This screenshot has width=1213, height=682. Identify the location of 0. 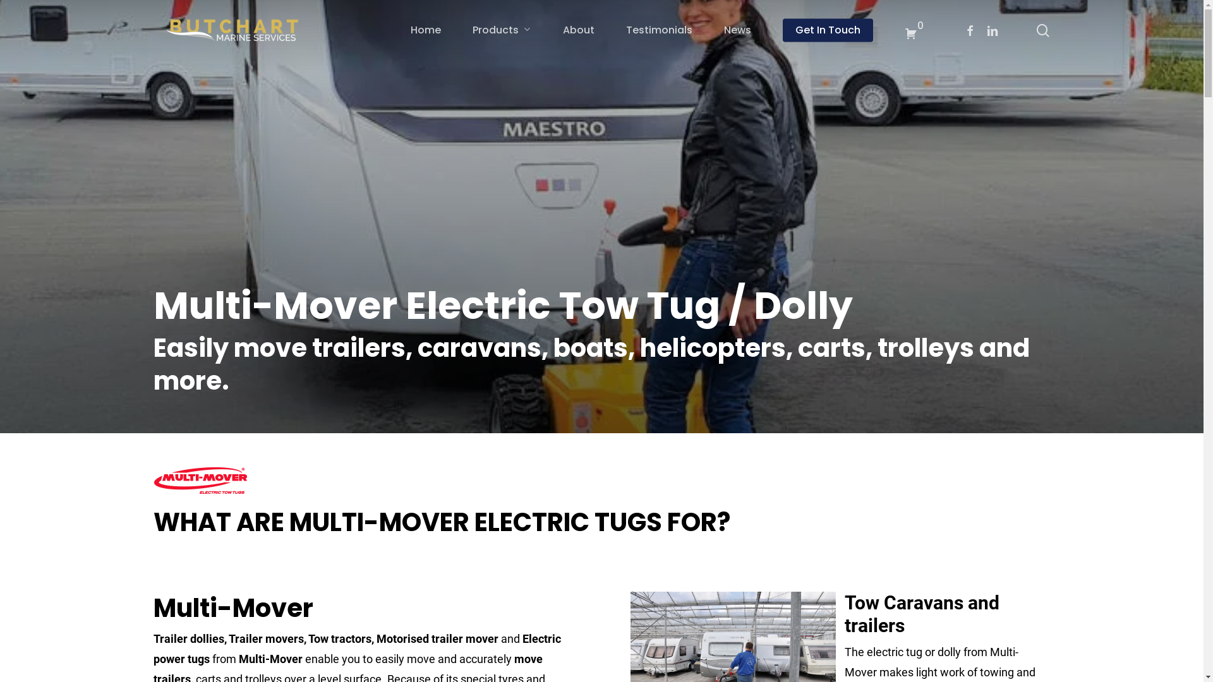
(914, 30).